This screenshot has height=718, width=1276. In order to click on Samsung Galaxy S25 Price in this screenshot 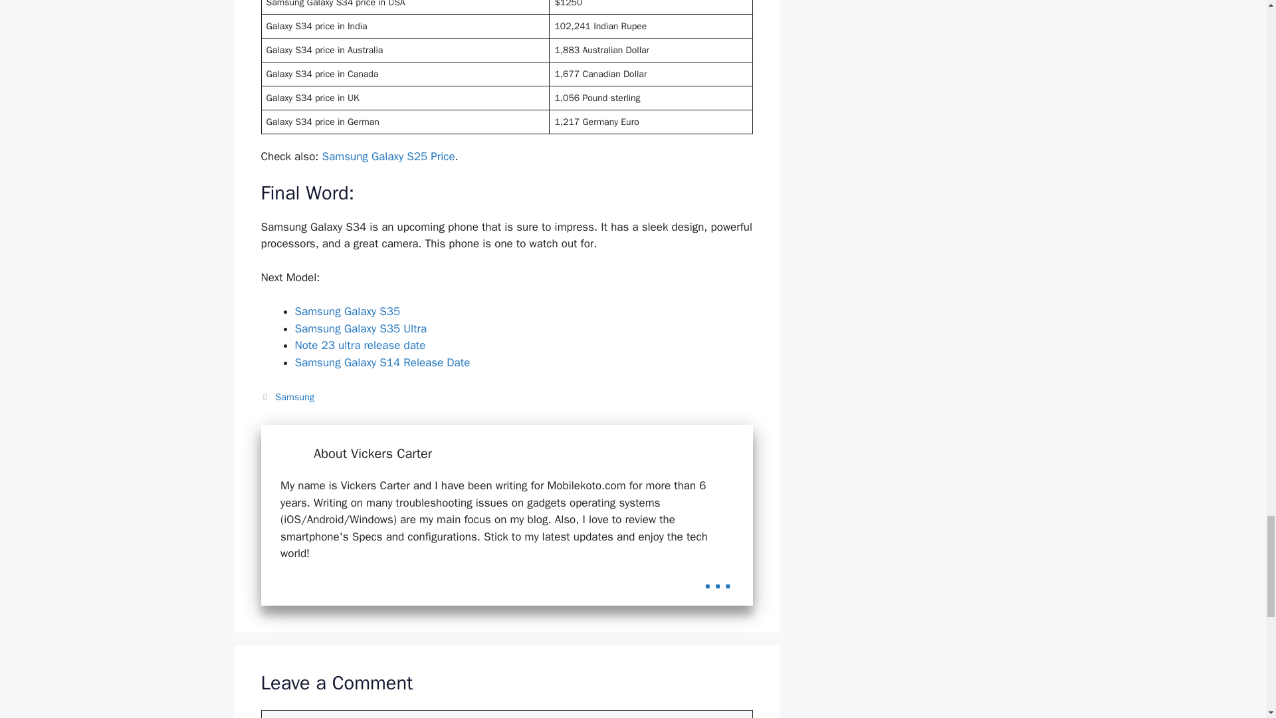, I will do `click(389, 156)`.